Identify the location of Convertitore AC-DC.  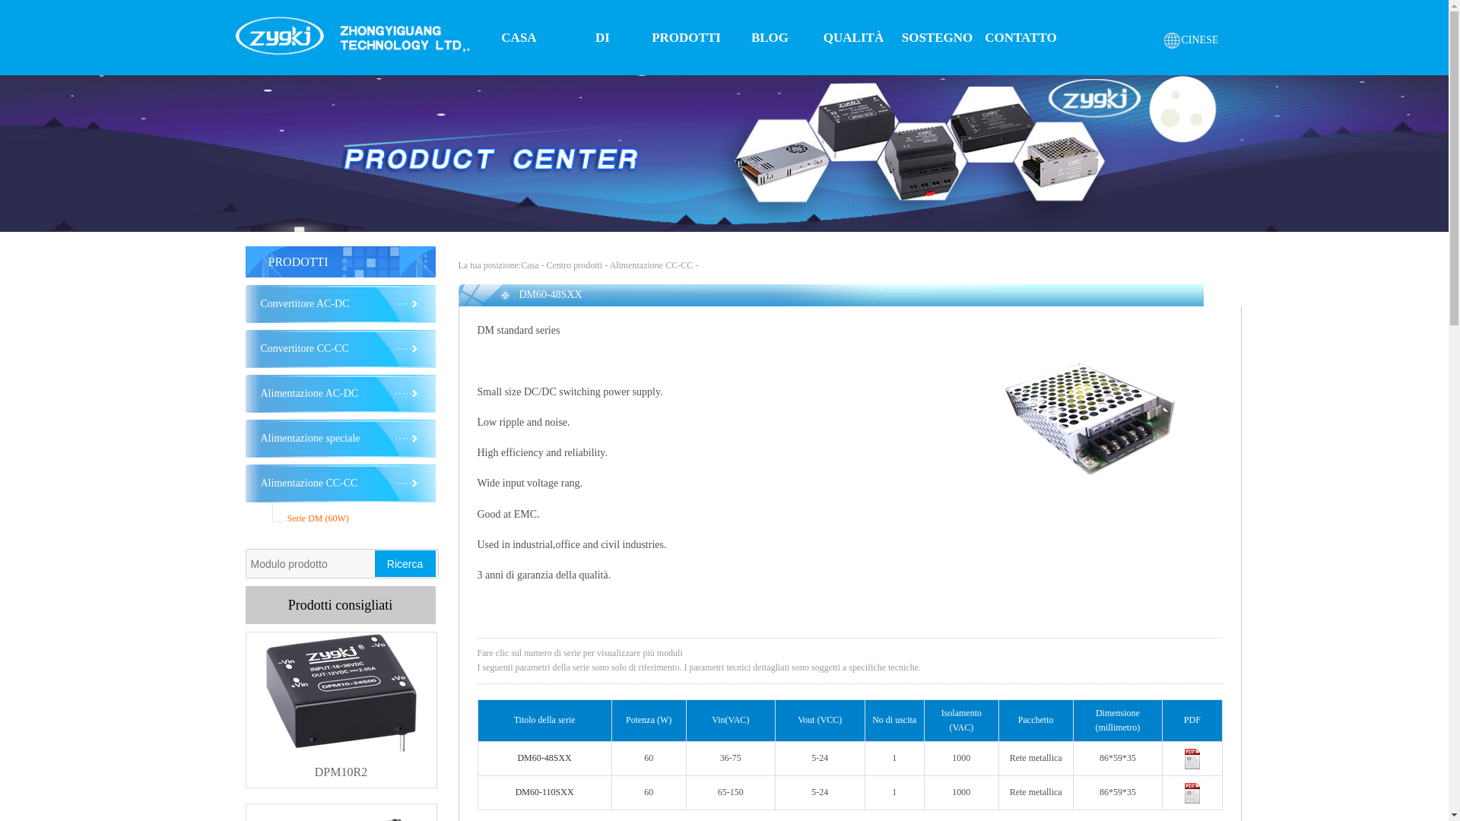
(340, 304).